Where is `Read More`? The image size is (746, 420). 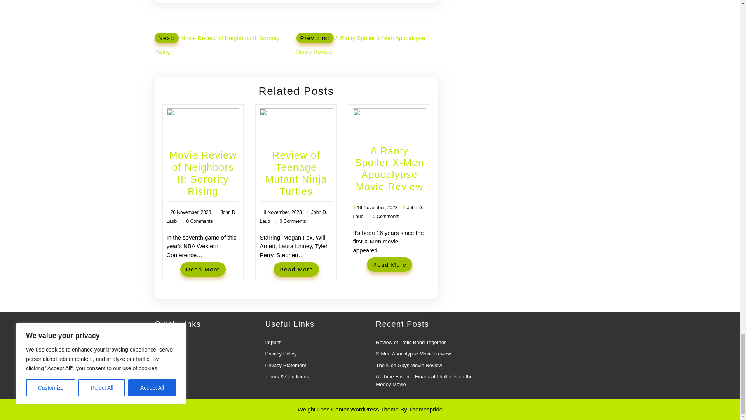
Read More is located at coordinates (203, 269).